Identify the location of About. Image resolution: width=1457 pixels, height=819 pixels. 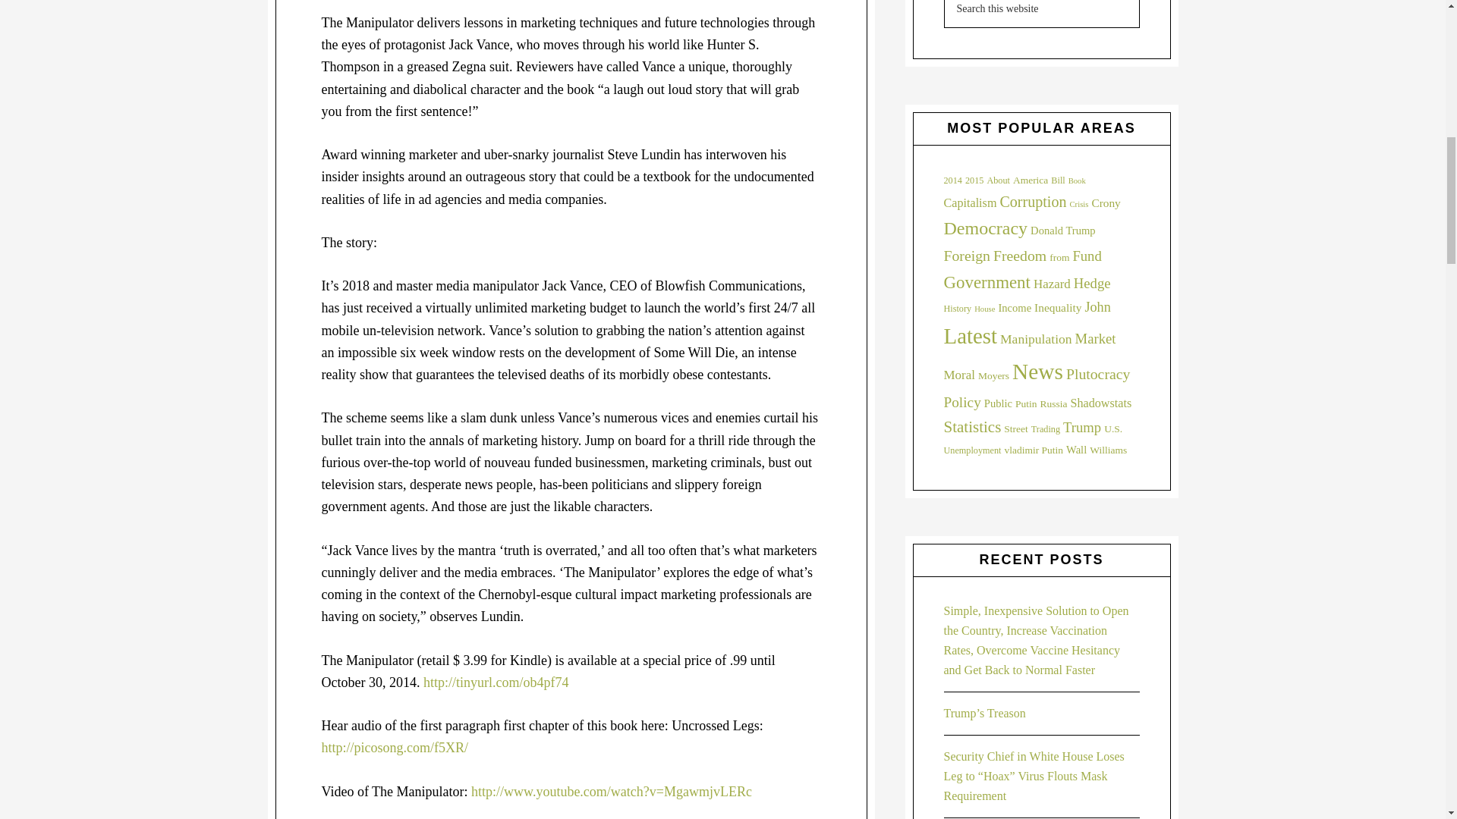
(997, 180).